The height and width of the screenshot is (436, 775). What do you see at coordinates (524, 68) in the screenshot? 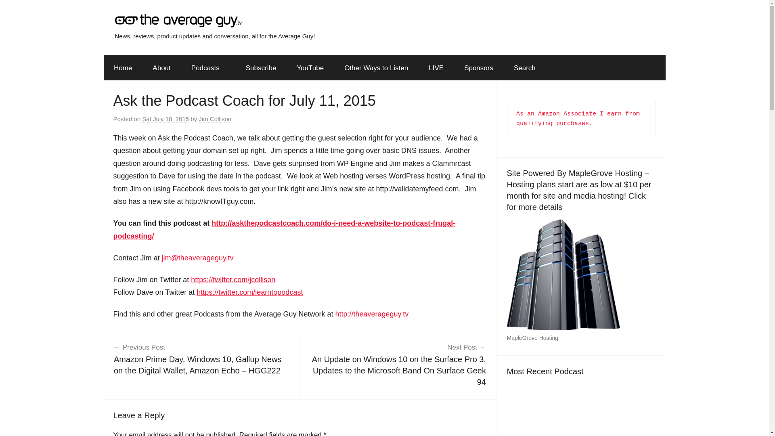
I see `Search` at bounding box center [524, 68].